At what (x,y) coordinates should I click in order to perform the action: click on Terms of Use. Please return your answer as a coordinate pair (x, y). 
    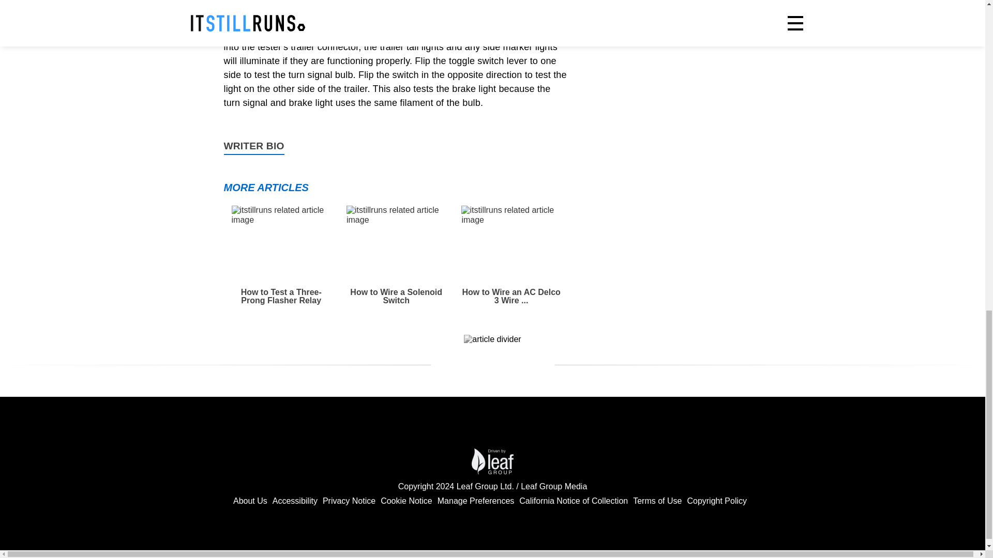
    Looking at the image, I should click on (657, 501).